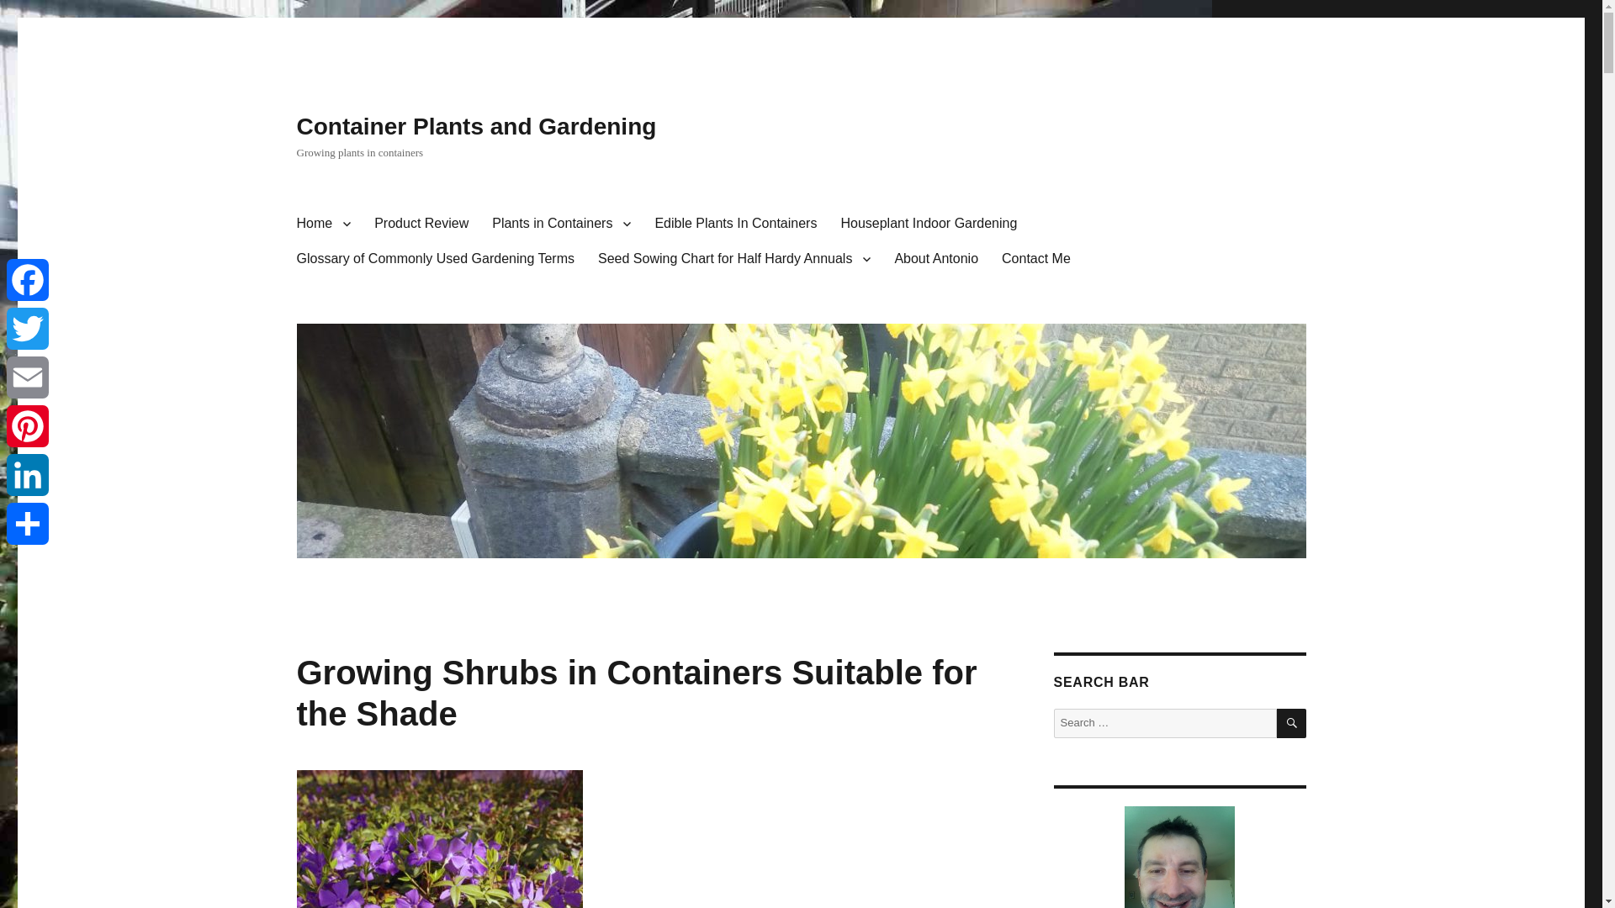  I want to click on Houseplant Indoor Gardening, so click(929, 224).